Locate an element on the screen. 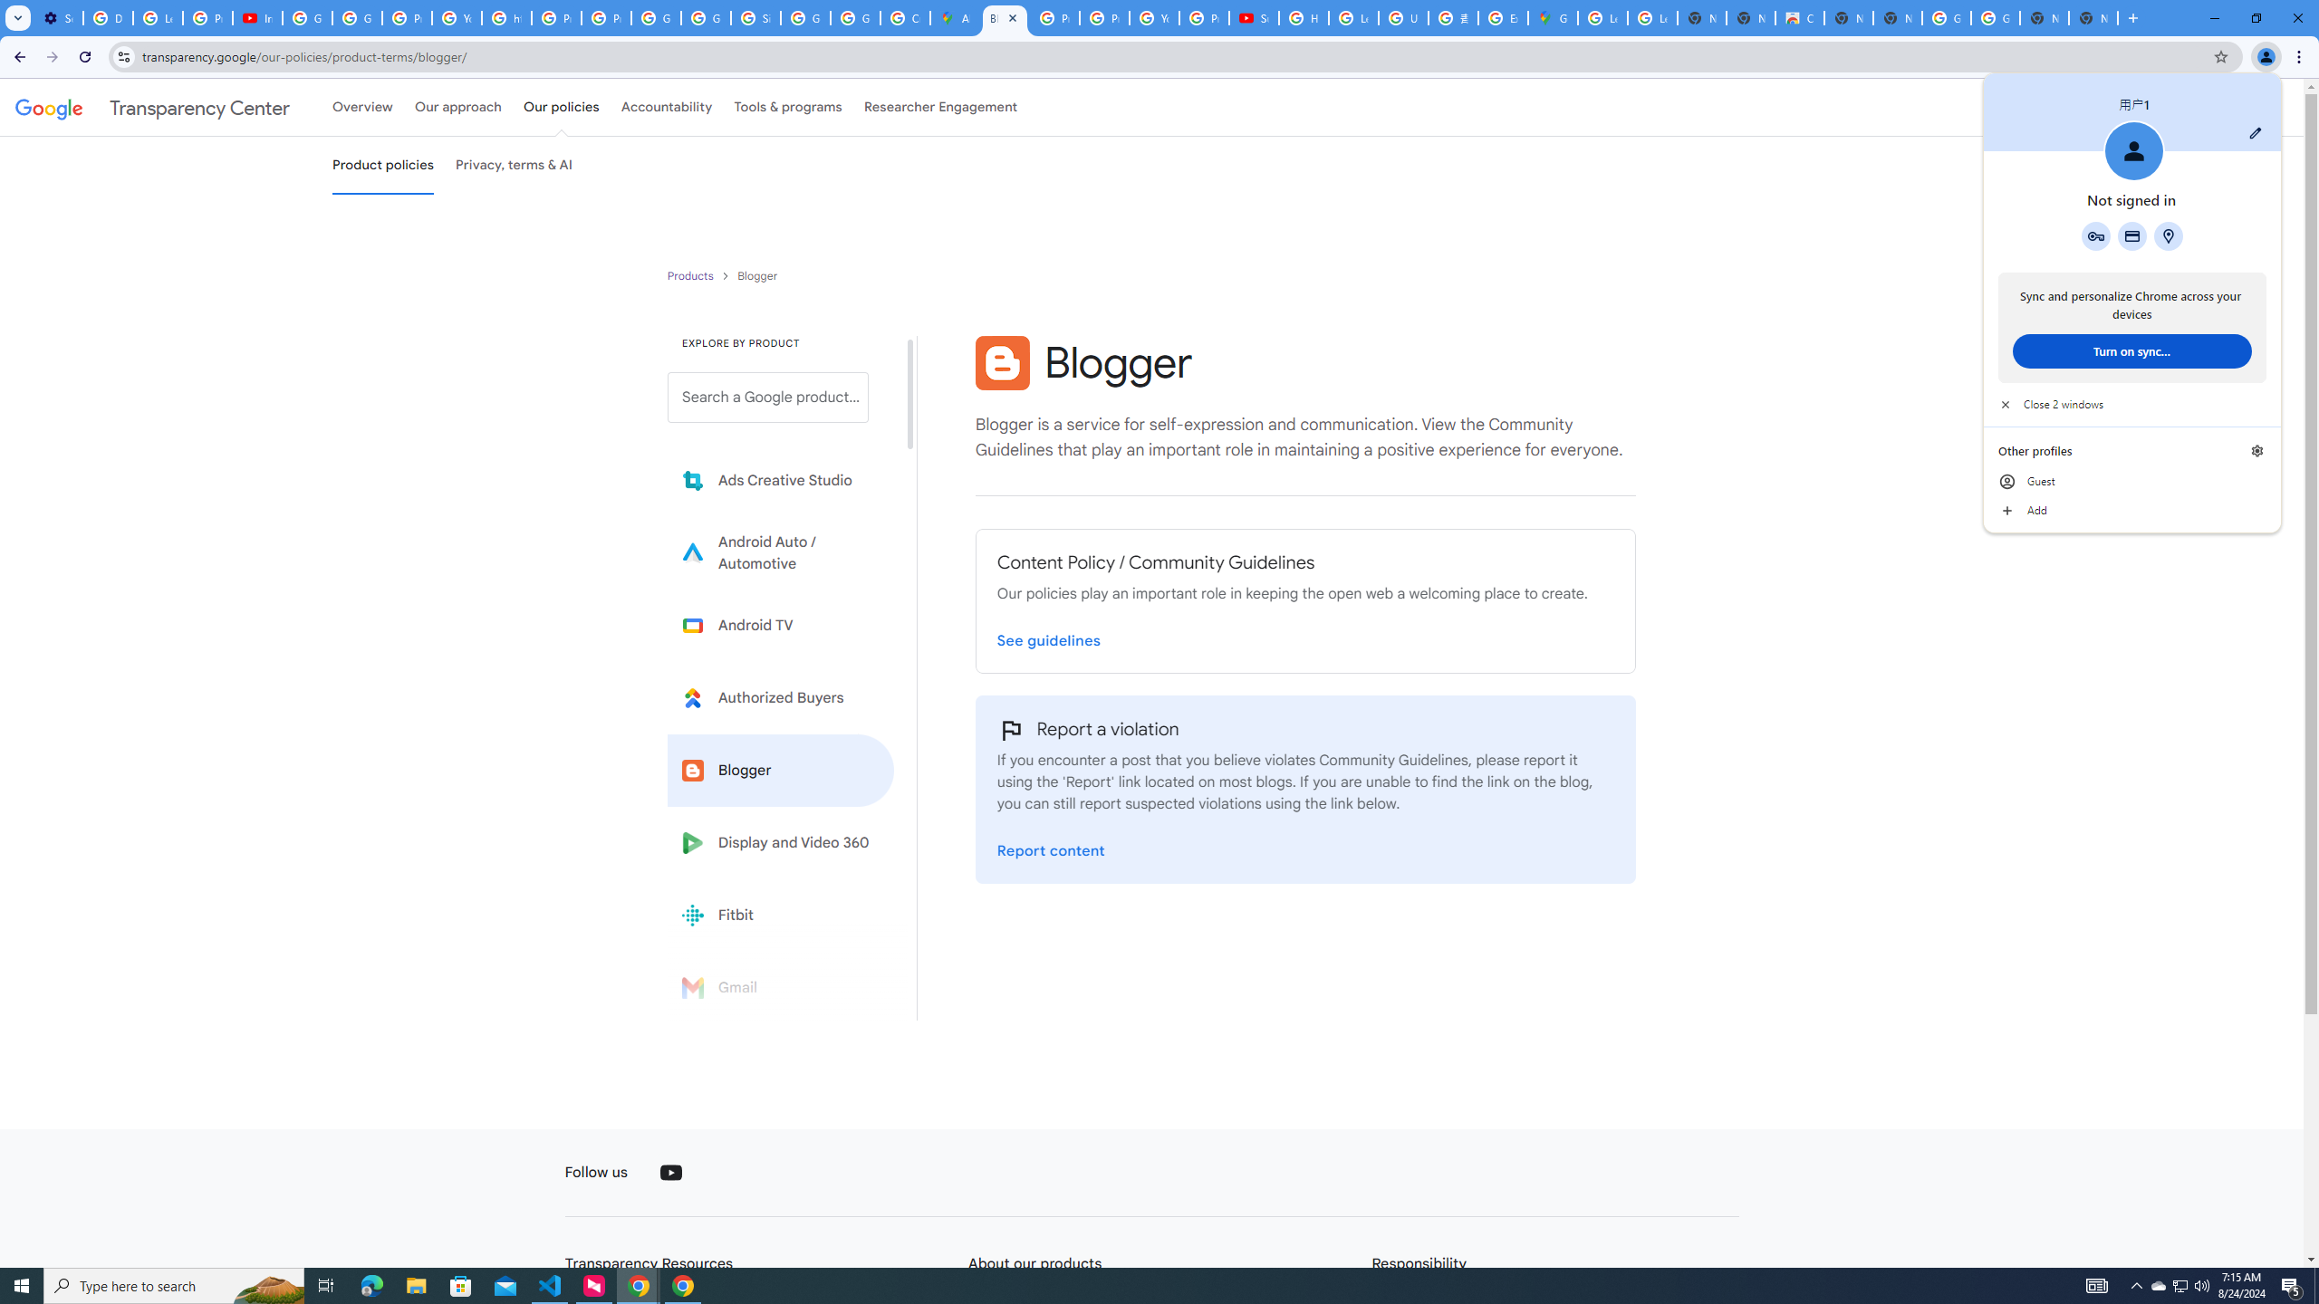 This screenshot has height=1304, width=2319. Gmail is located at coordinates (781, 987).